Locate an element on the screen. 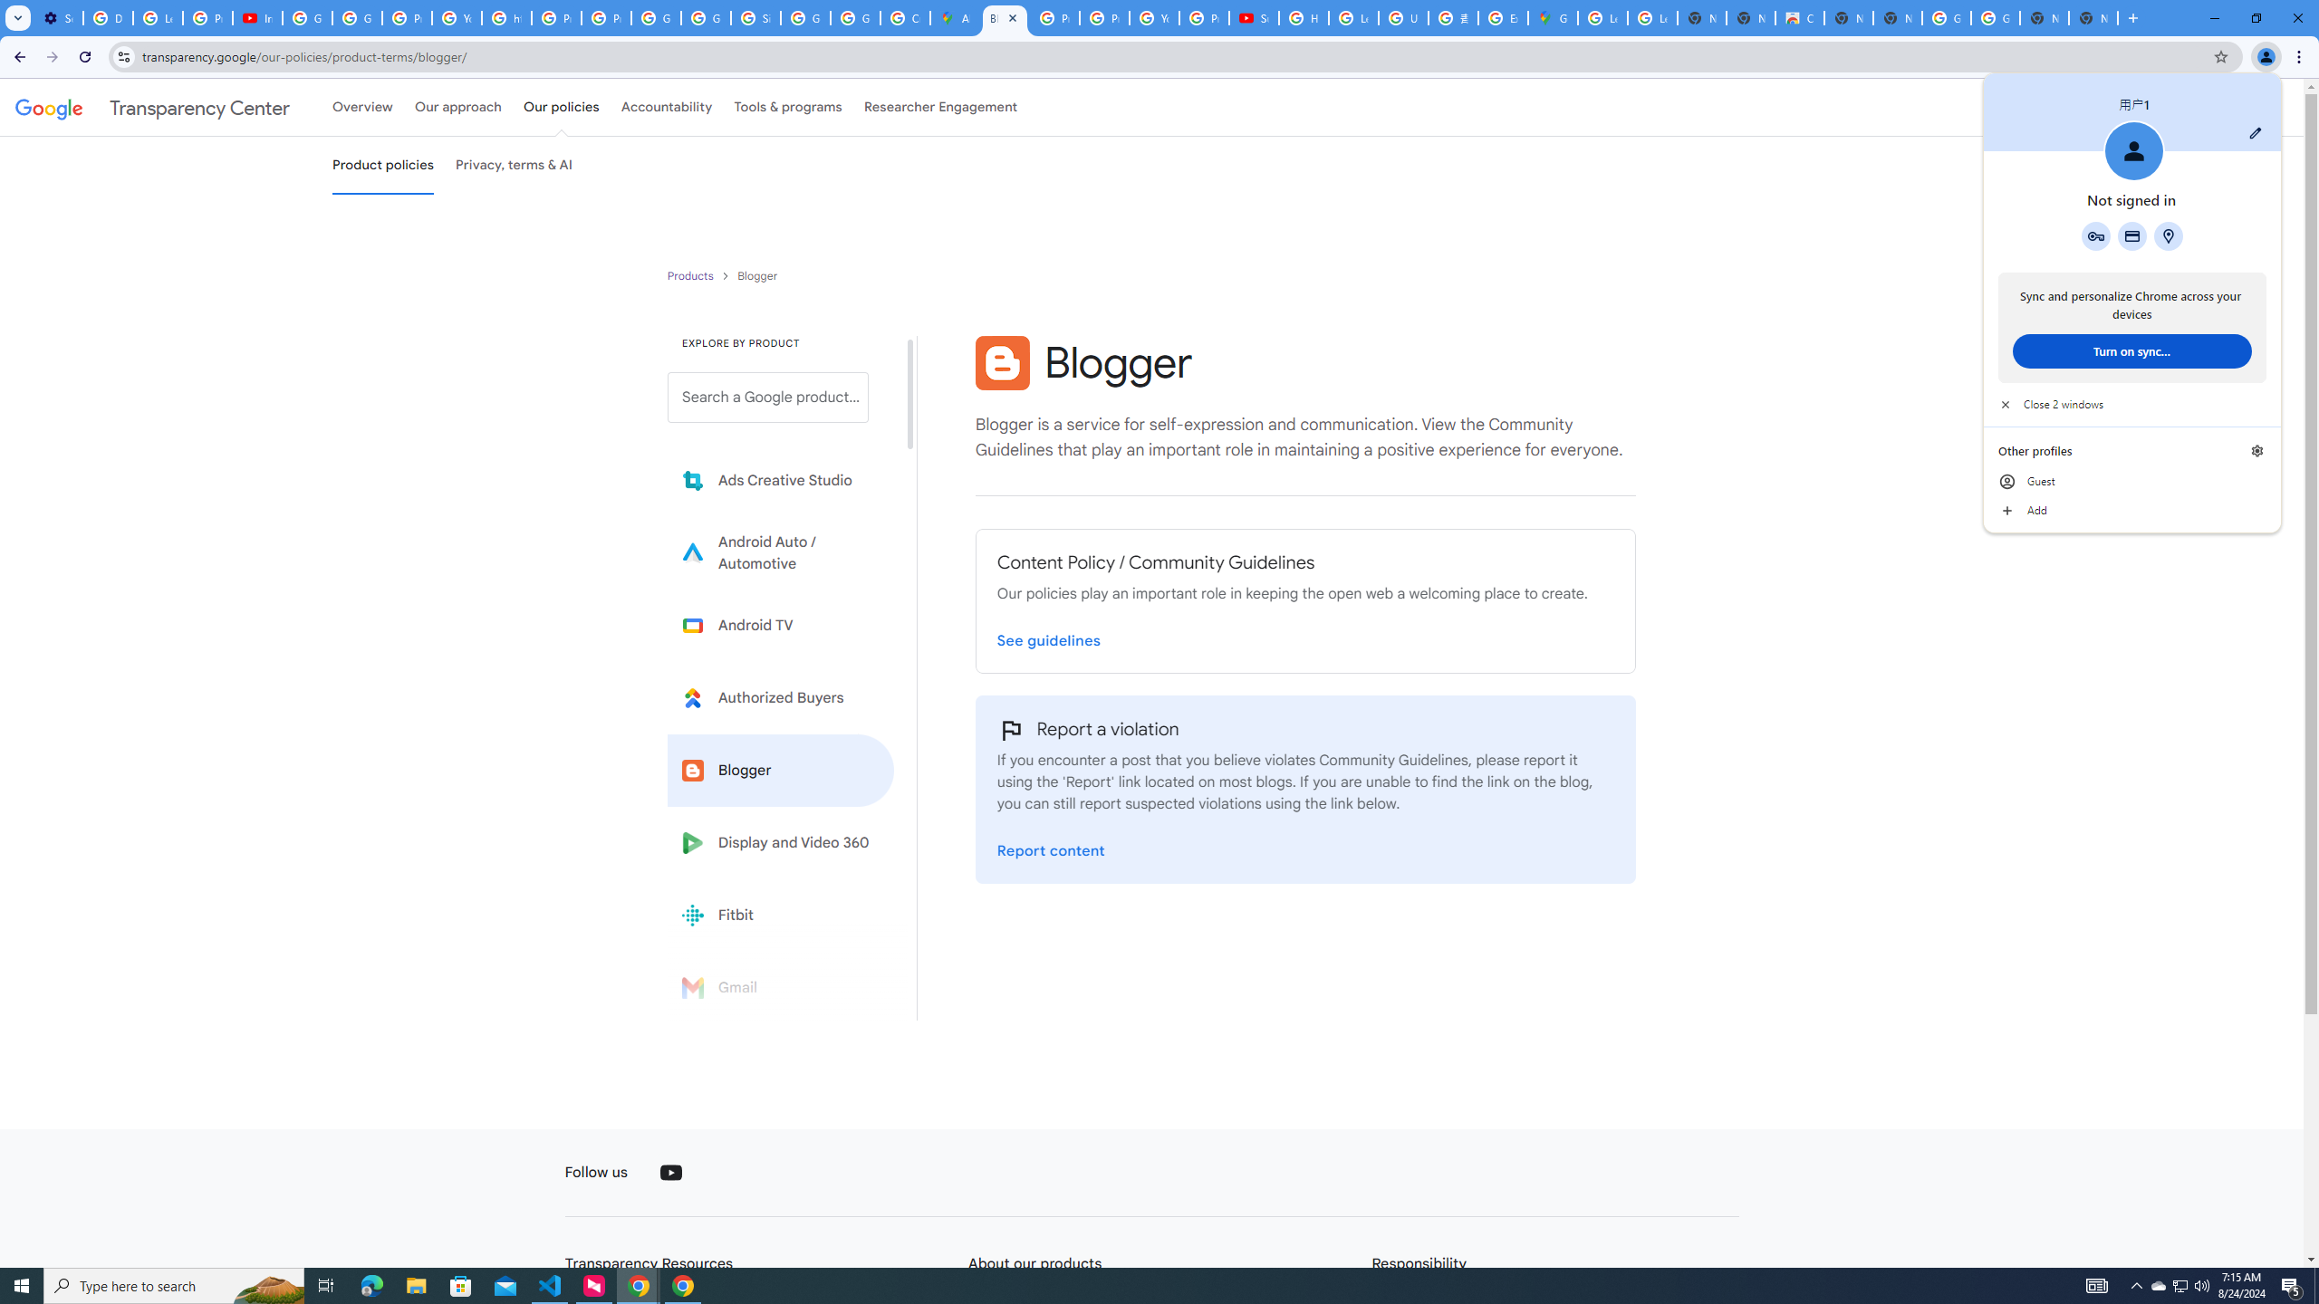 This screenshot has height=1304, width=2319. Gmail is located at coordinates (781, 987).